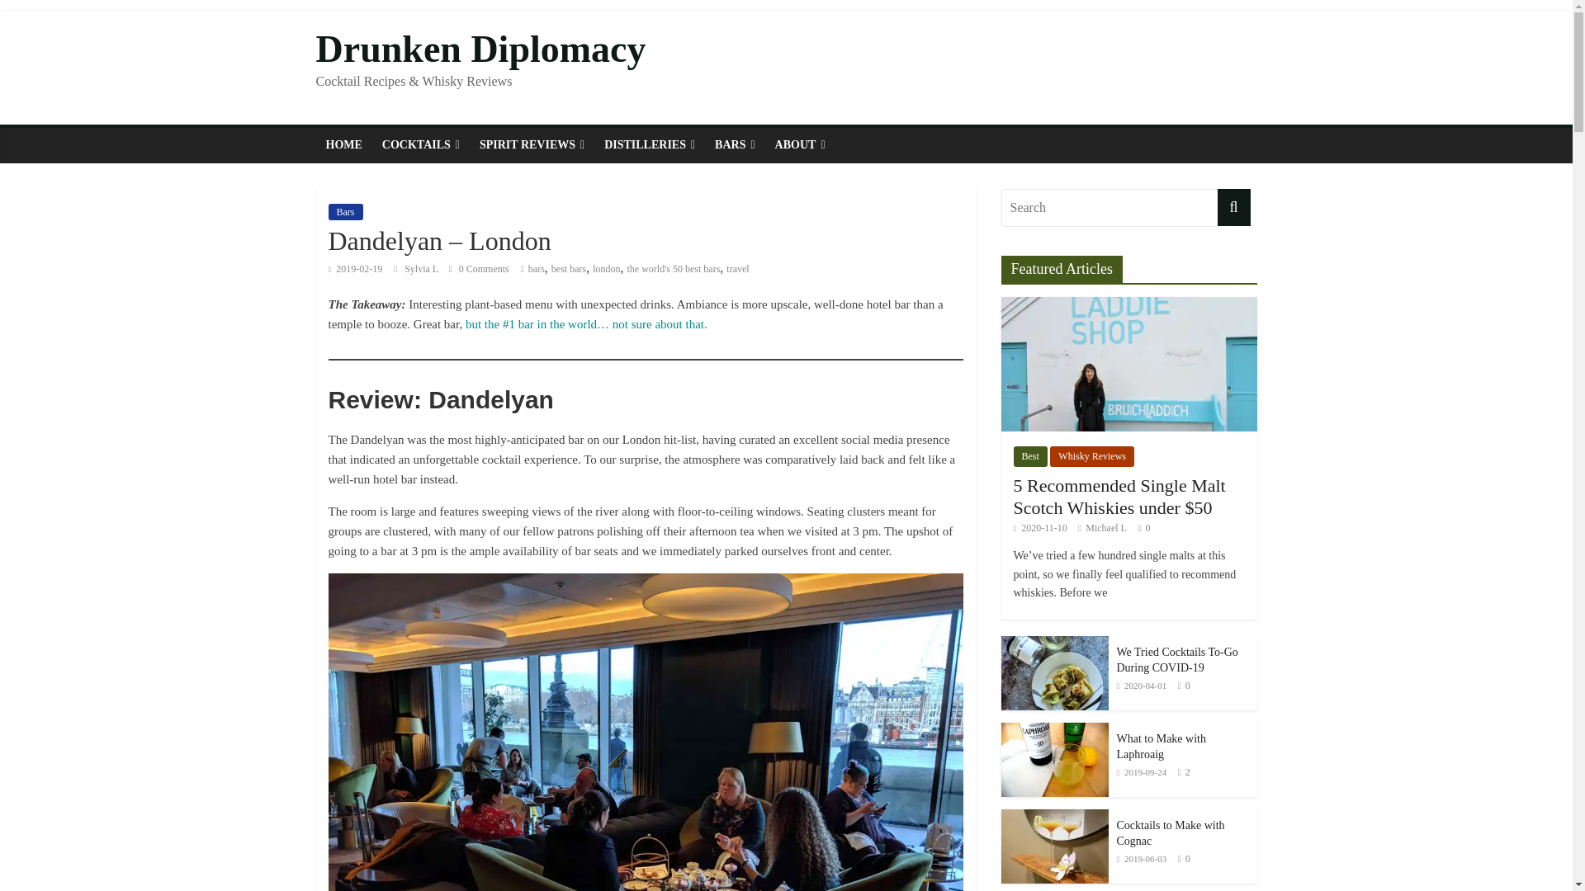  I want to click on We Tried Cocktails To-Go During COVID-19, so click(1176, 660).